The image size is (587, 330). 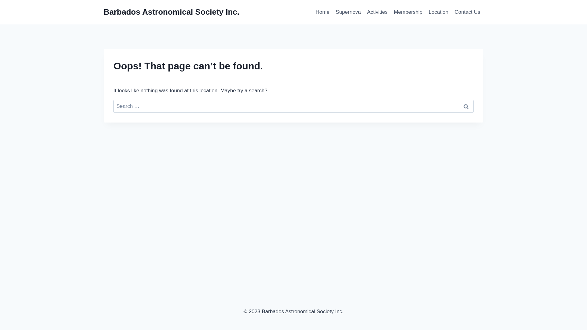 What do you see at coordinates (172, 12) in the screenshot?
I see `Barbados Astronomical Society Inc.` at bounding box center [172, 12].